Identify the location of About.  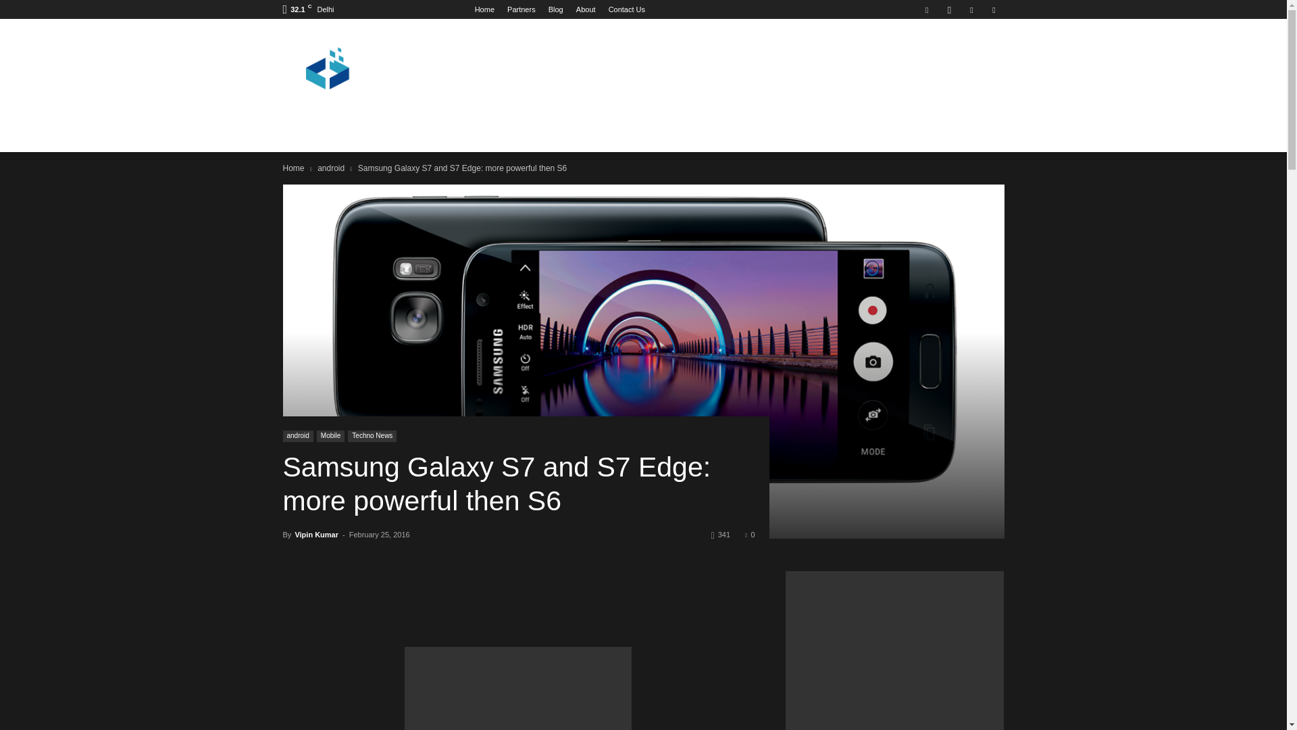
(585, 9).